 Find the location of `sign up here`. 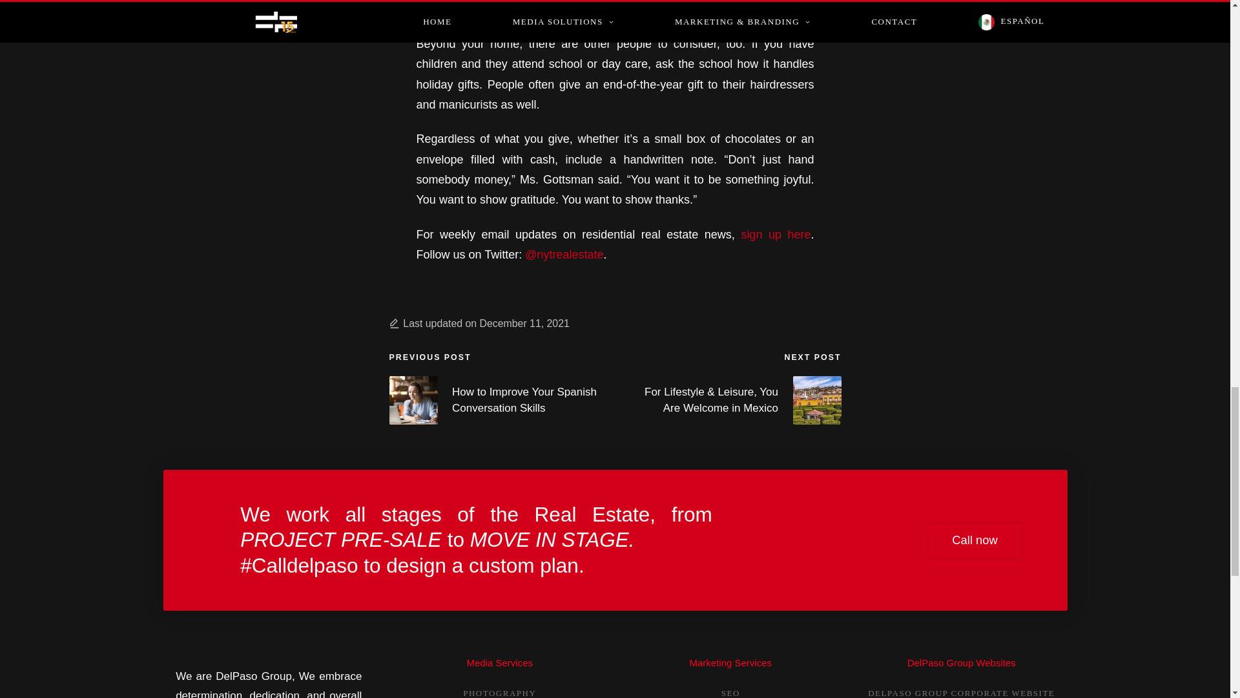

sign up here is located at coordinates (775, 234).